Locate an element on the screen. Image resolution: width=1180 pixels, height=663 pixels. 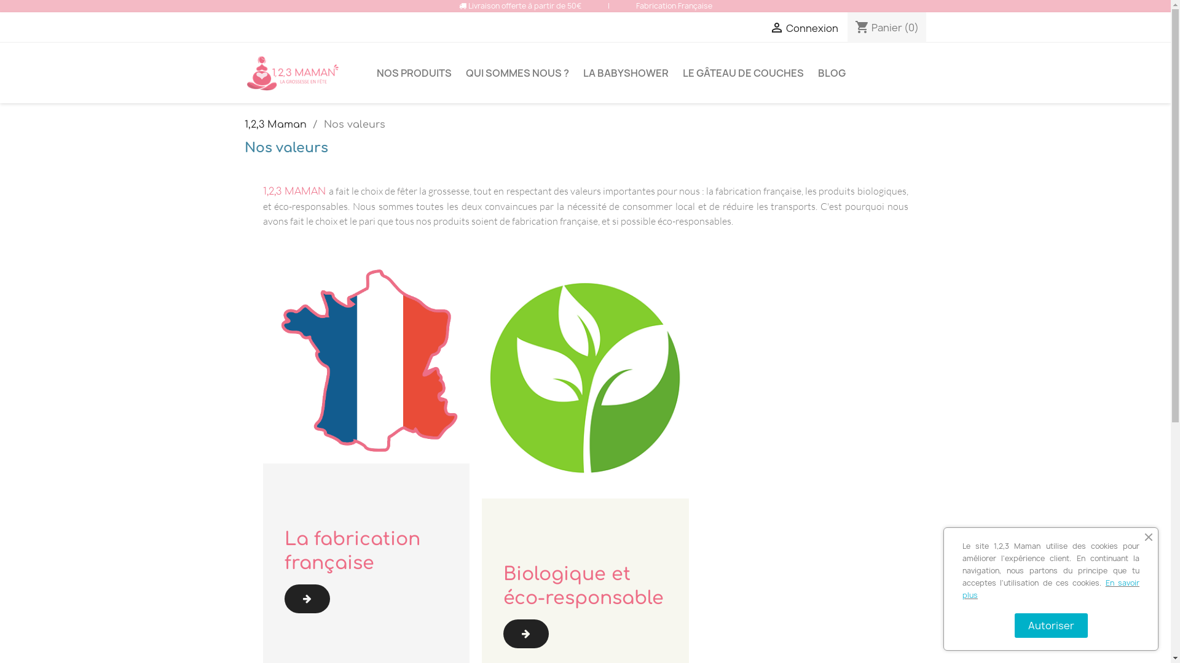
1,2,3 Maman is located at coordinates (275, 125).